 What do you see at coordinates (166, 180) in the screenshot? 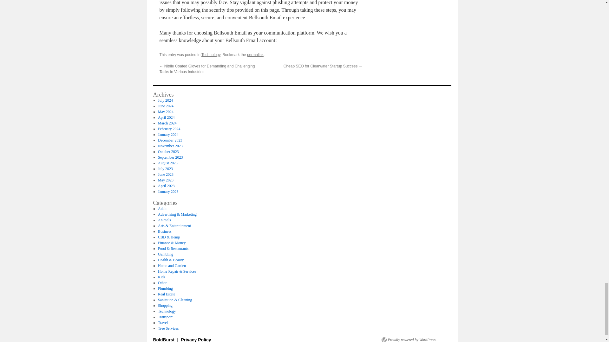
I see `May 2023` at bounding box center [166, 180].